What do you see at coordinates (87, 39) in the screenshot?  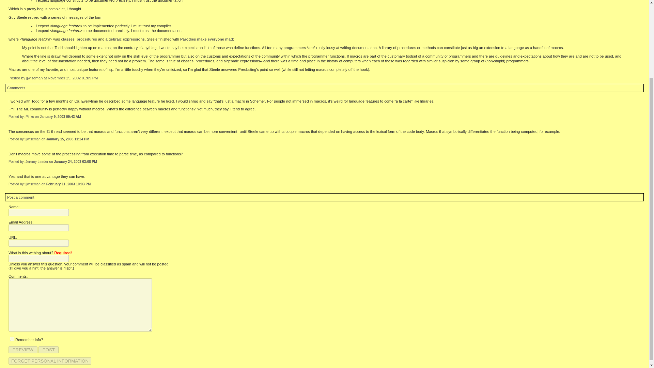 I see `procedures` at bounding box center [87, 39].